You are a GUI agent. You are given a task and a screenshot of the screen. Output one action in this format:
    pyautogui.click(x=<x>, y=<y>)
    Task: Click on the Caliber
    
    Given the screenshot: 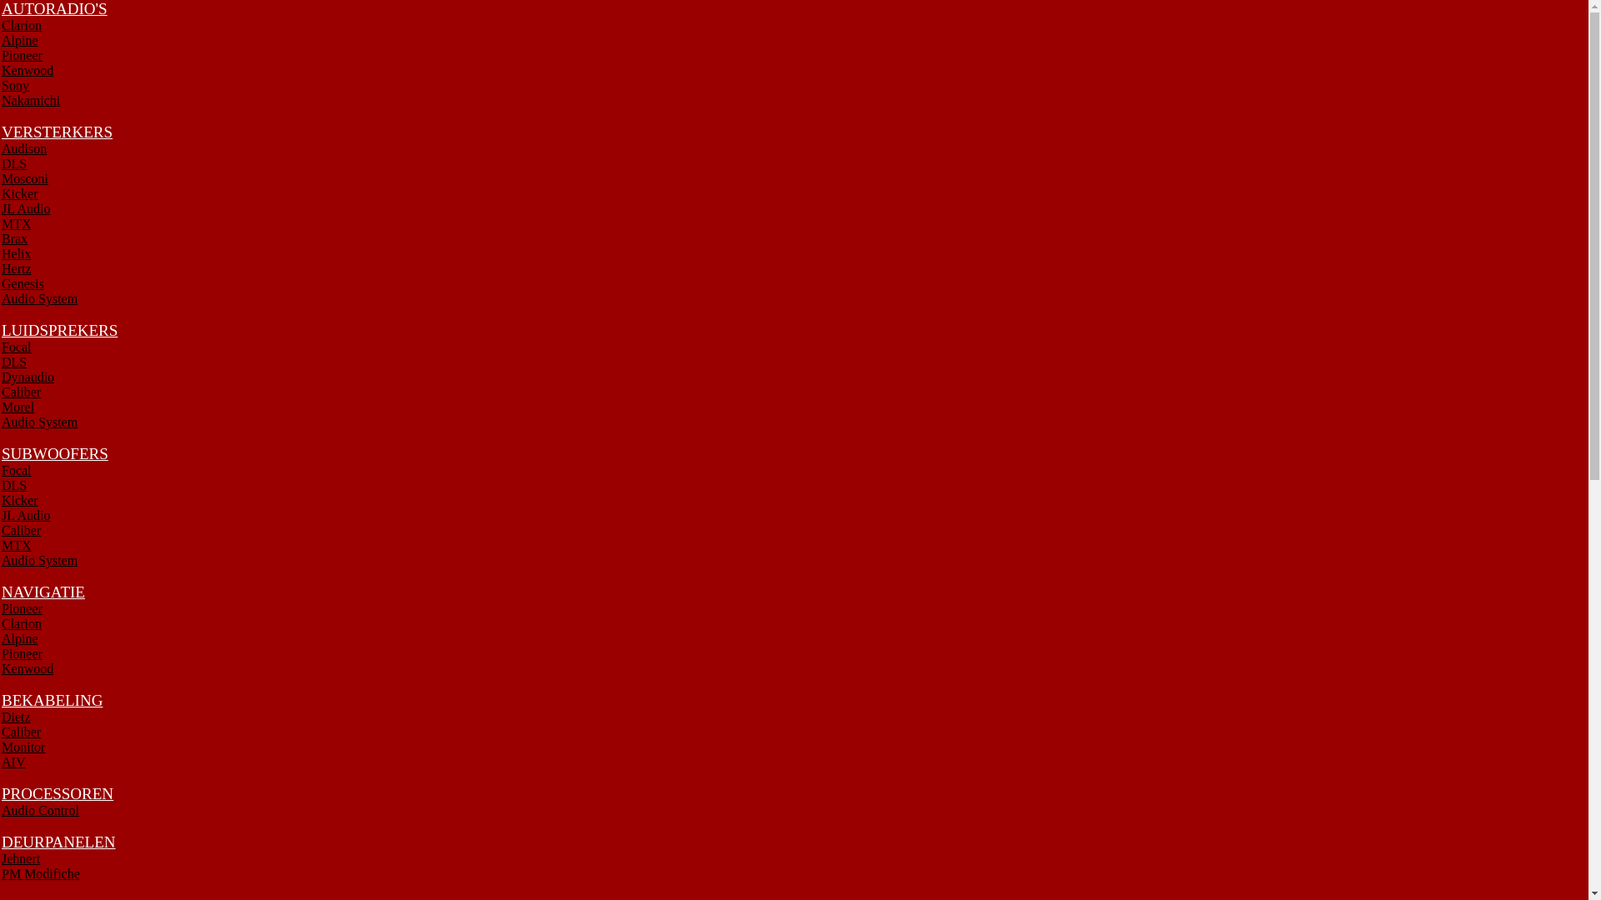 What is the action you would take?
    pyautogui.click(x=22, y=530)
    